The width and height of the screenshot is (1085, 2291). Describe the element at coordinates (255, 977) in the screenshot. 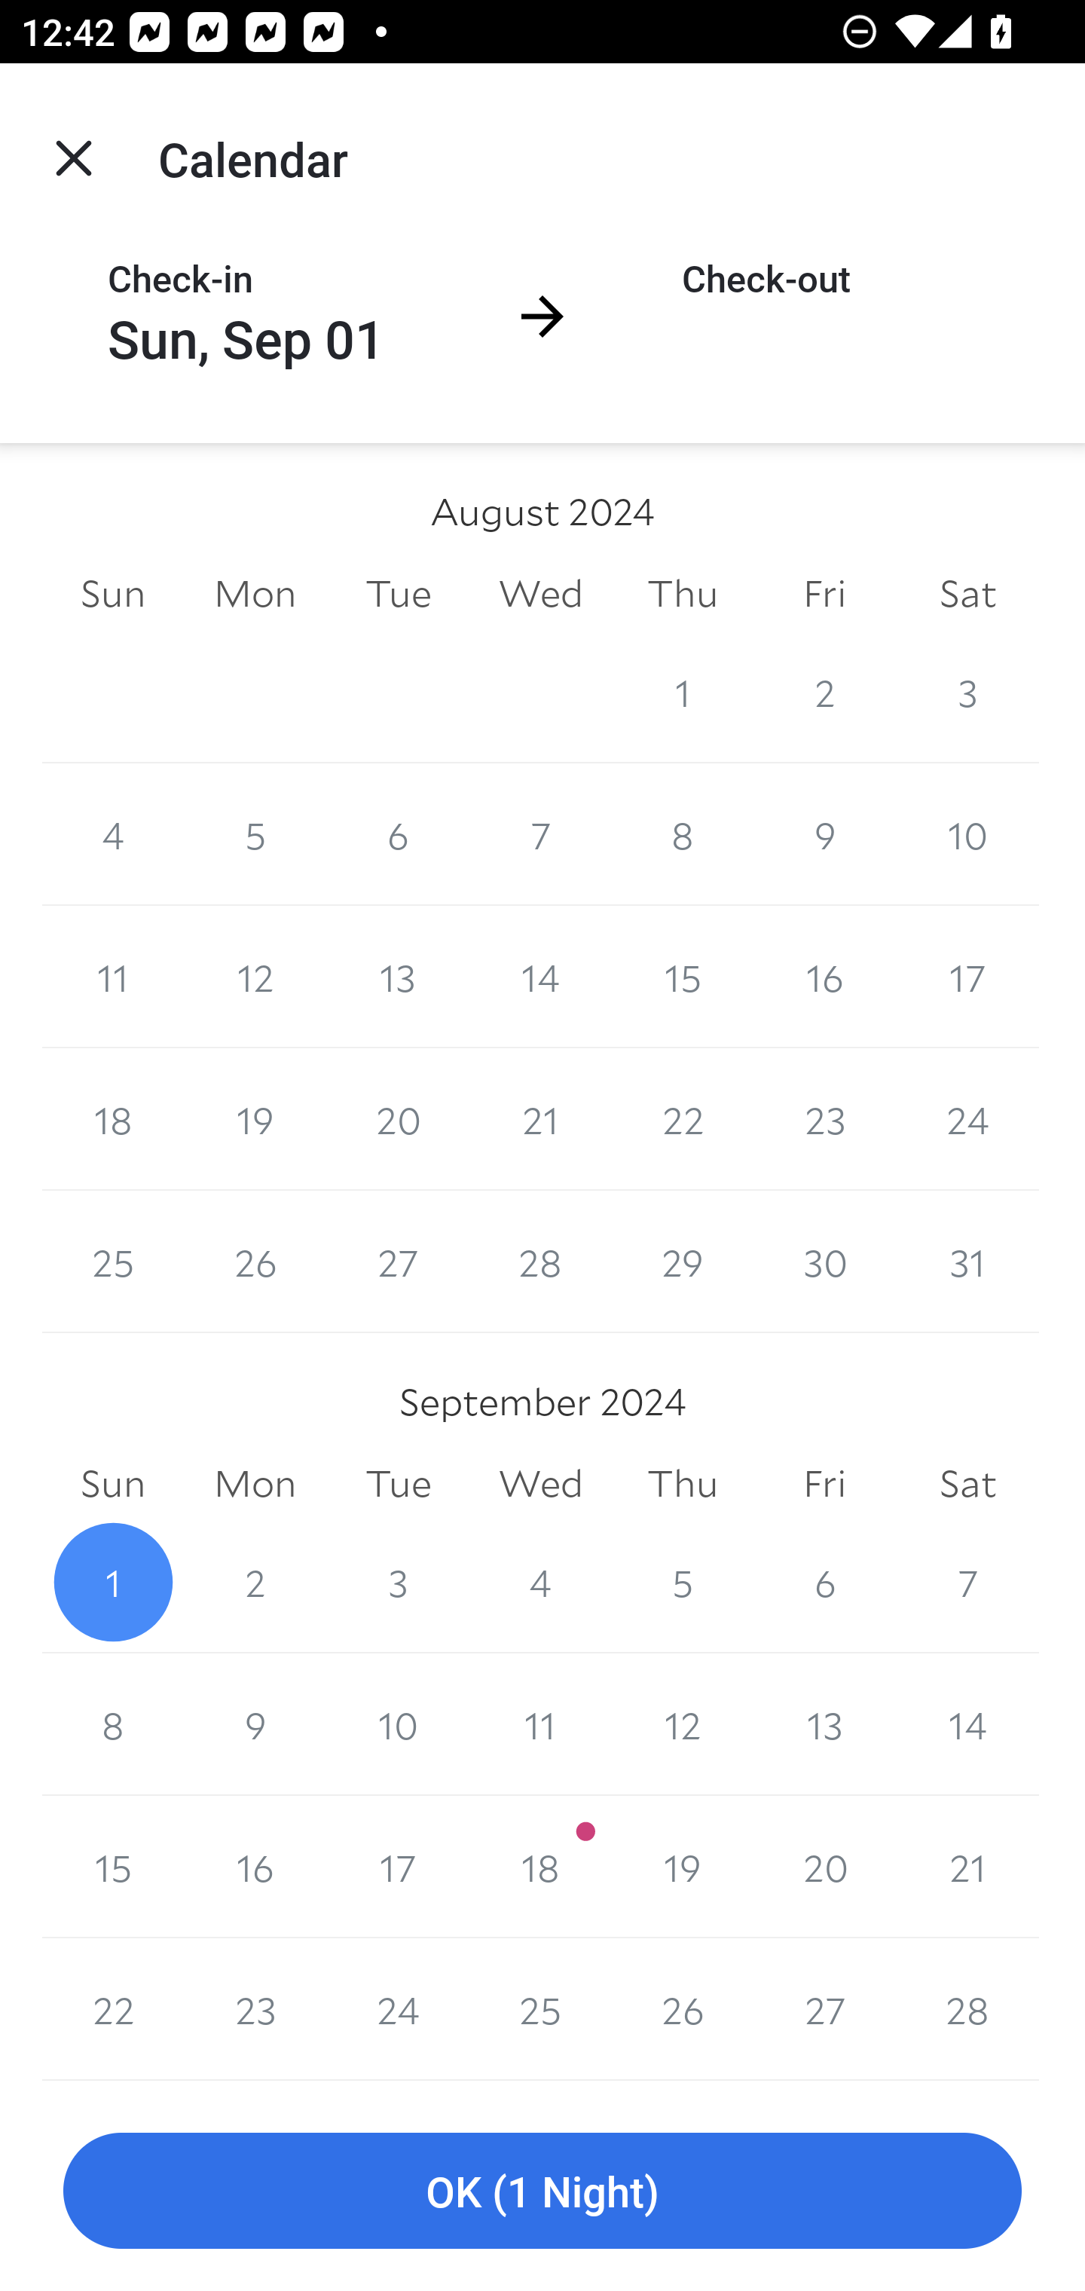

I see `12 12 August 2024` at that location.